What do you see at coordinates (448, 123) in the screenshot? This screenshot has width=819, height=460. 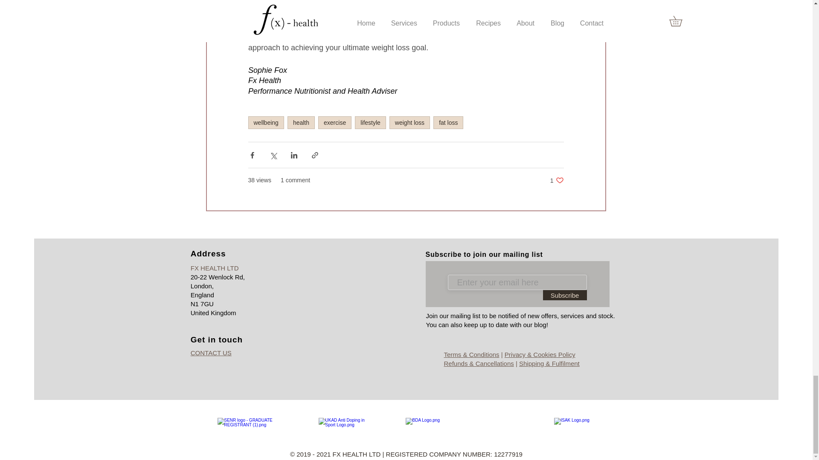 I see `fat loss` at bounding box center [448, 123].